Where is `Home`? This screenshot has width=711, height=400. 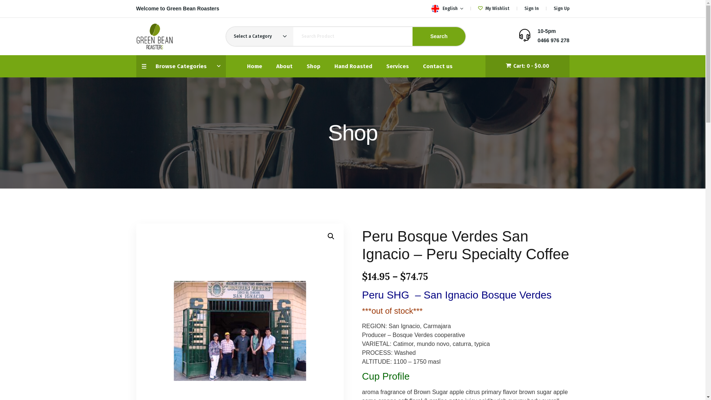
Home is located at coordinates (254, 66).